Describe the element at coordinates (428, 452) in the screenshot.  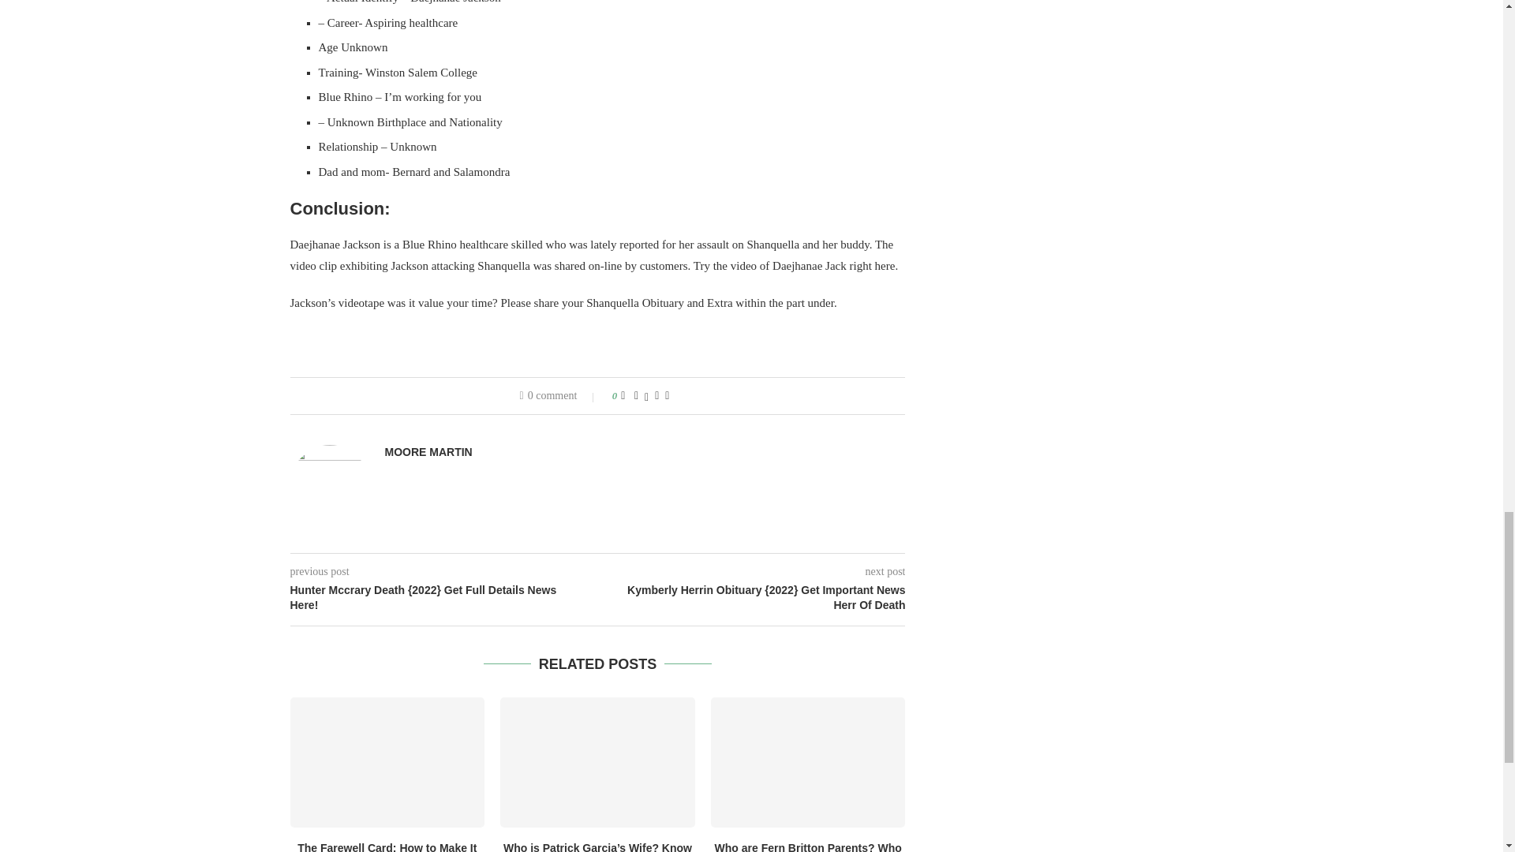
I see `Author Moore Martin` at that location.